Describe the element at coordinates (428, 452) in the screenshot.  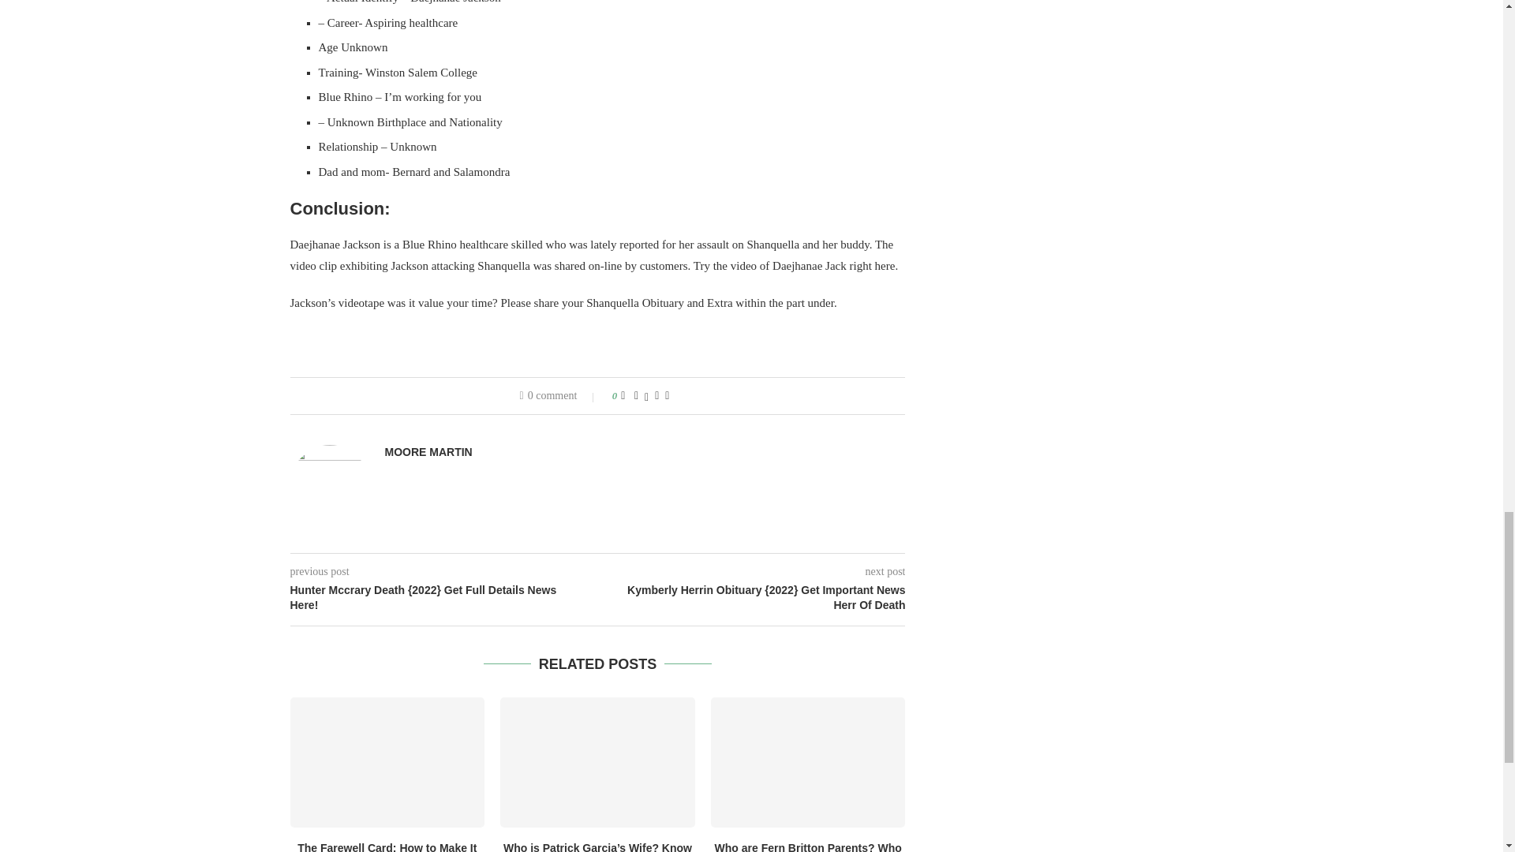
I see `Author Moore Martin` at that location.